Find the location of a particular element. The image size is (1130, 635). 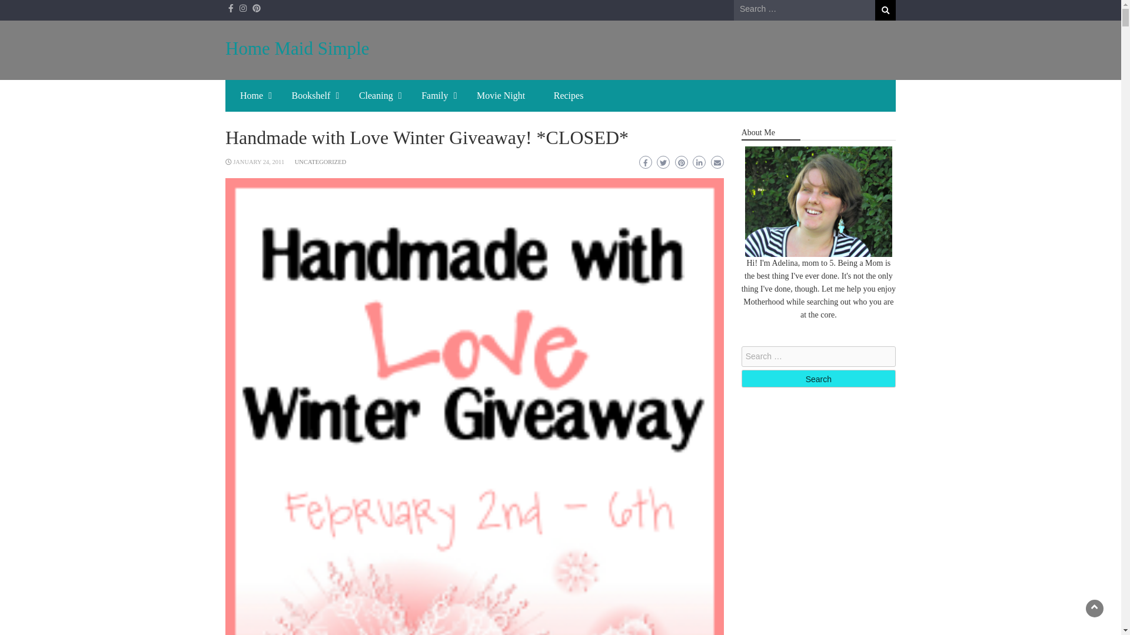

JANUARY 24, 2011 is located at coordinates (258, 162).